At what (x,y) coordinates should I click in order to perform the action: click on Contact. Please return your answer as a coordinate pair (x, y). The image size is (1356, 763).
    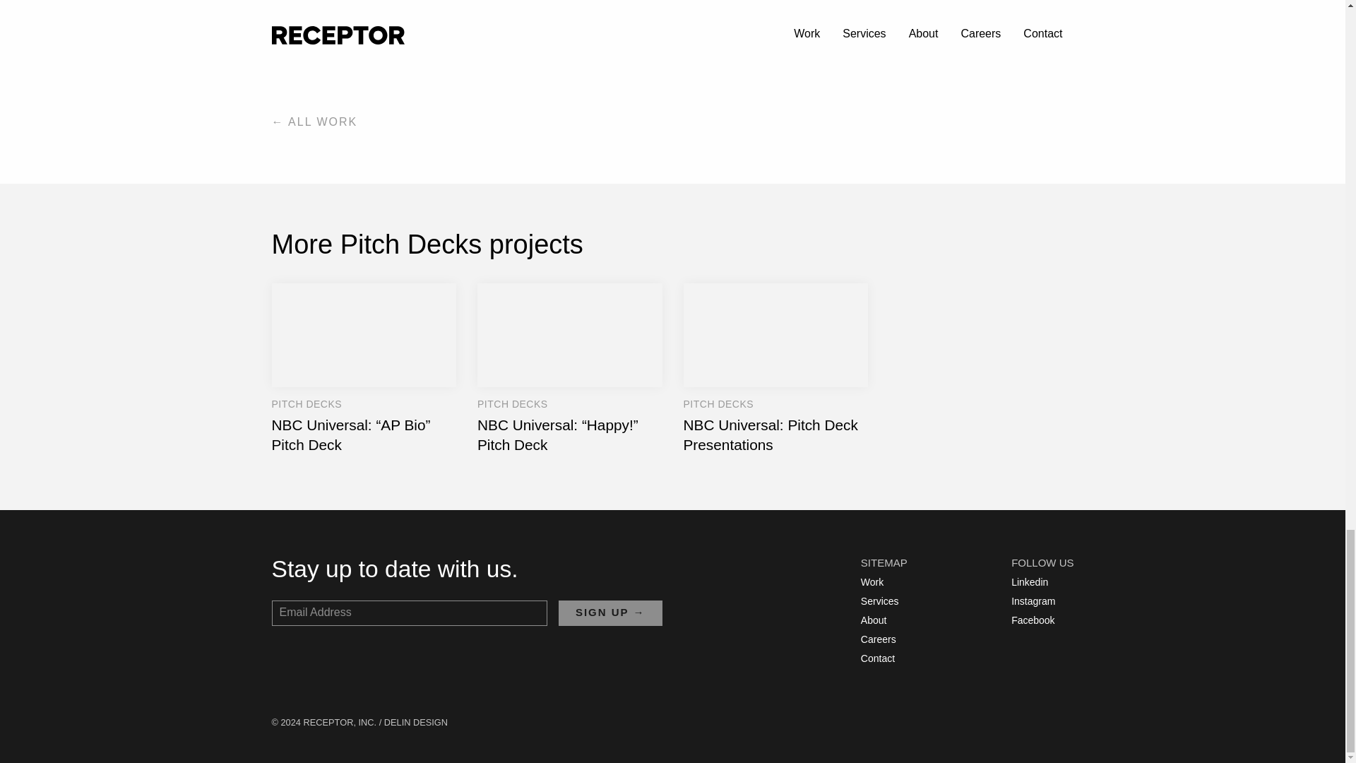
    Looking at the image, I should click on (880, 658).